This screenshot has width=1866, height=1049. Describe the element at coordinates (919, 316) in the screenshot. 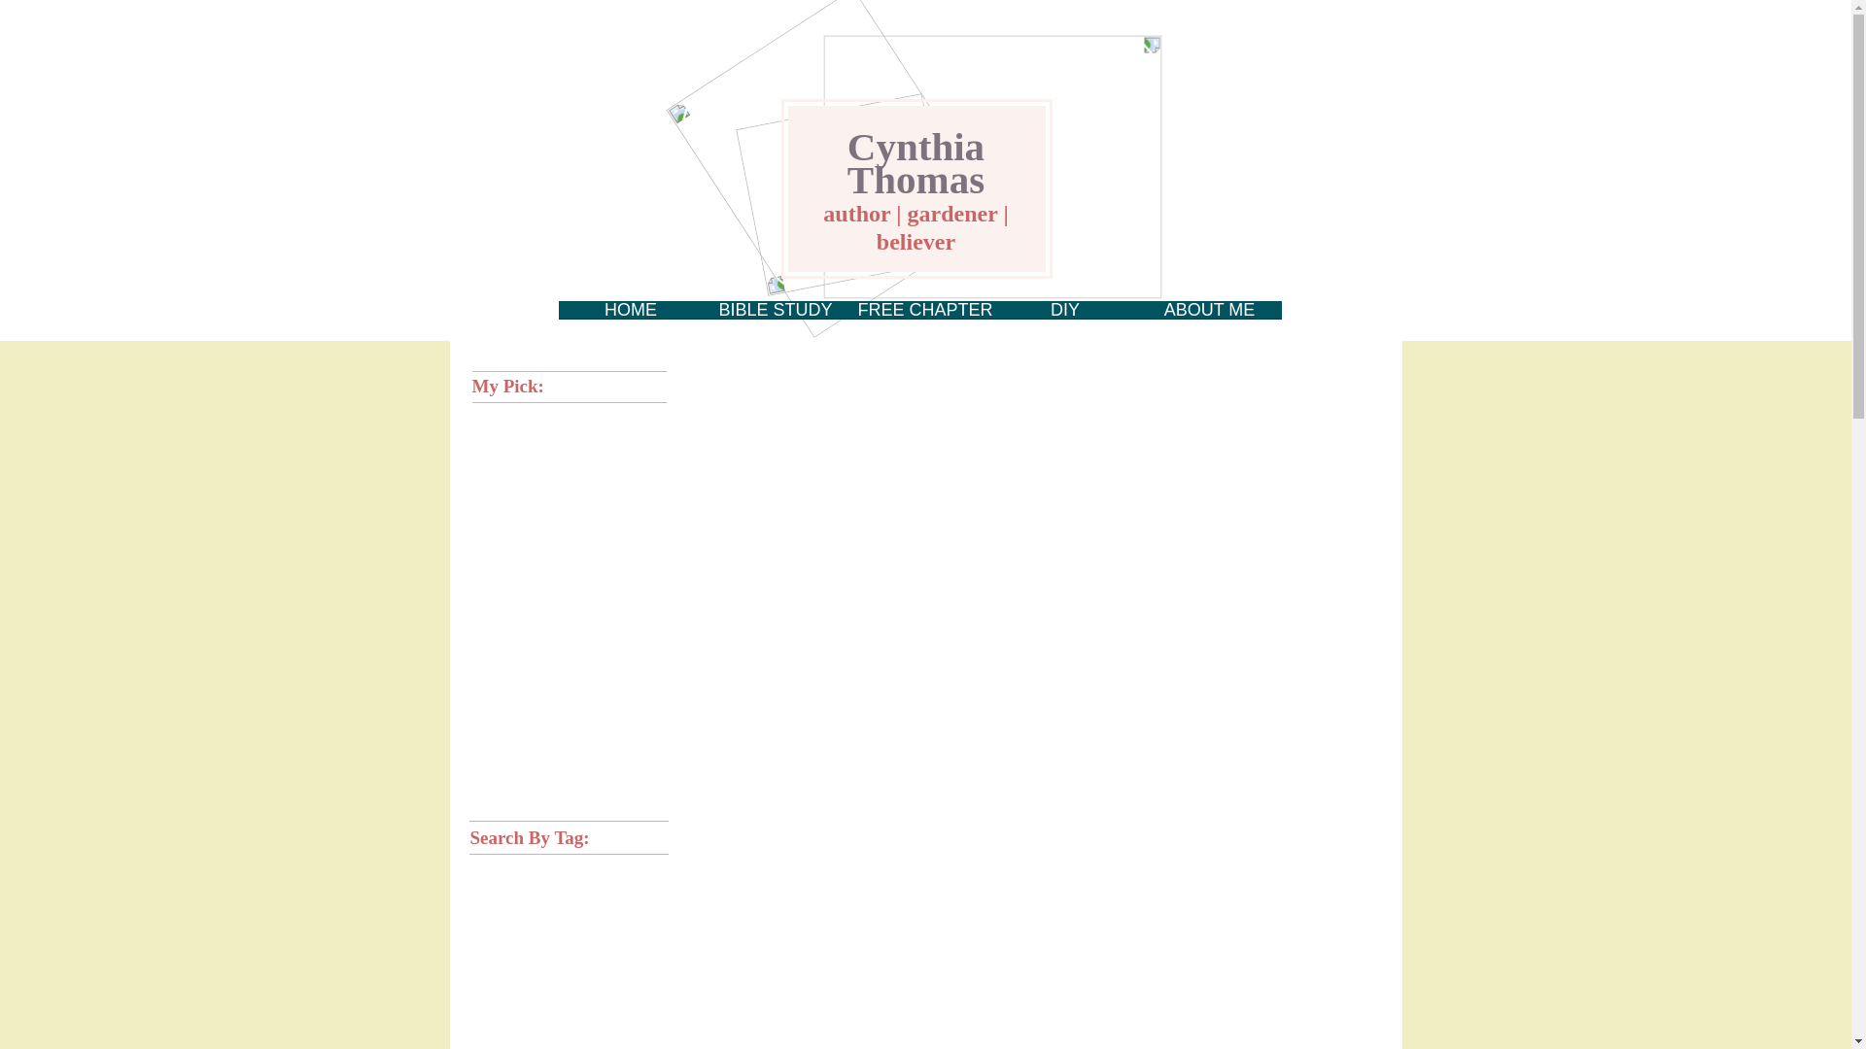

I see `FREE CHAPTER` at that location.